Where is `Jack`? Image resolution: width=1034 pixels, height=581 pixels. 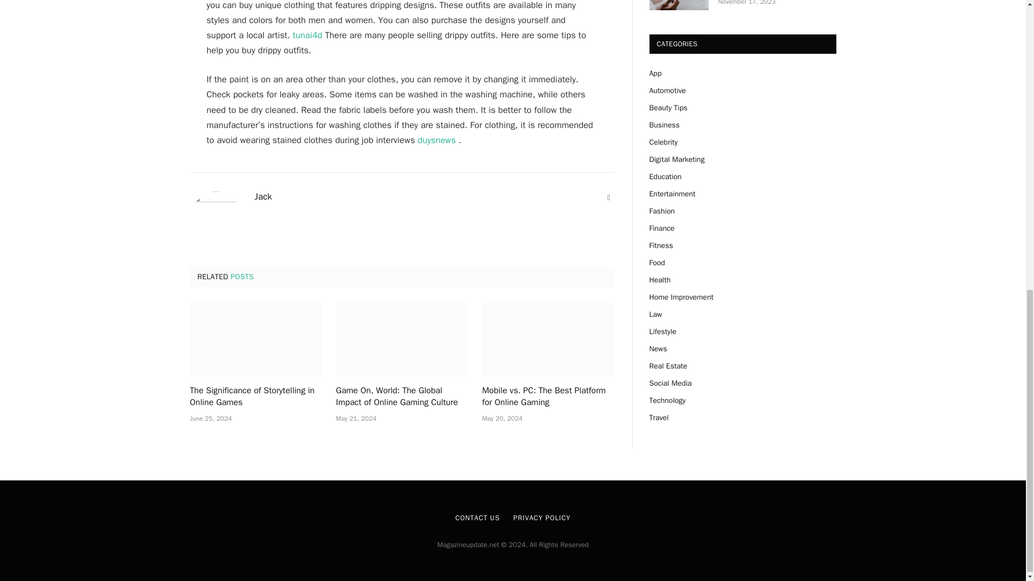 Jack is located at coordinates (263, 197).